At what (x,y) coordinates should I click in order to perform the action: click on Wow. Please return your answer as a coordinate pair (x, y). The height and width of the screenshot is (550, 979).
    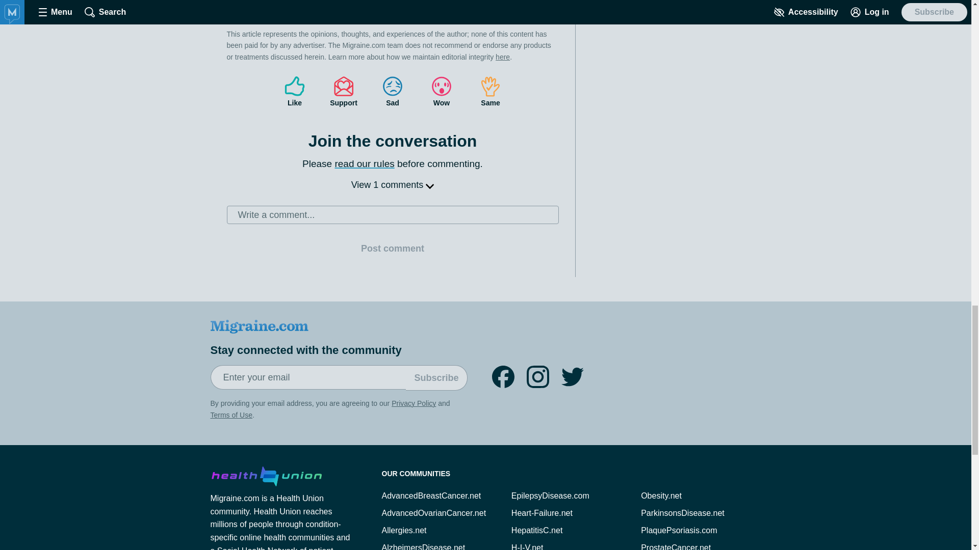
    Looking at the image, I should click on (442, 92).